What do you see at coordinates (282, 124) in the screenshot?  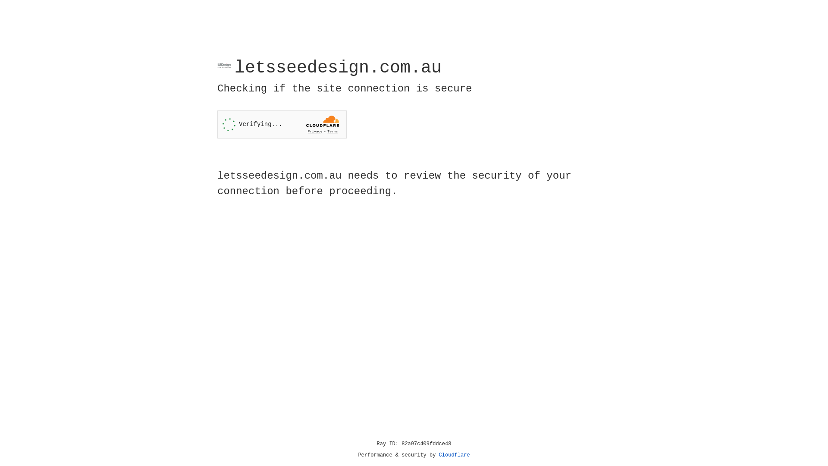 I see `Widget containing a Cloudflare security challenge` at bounding box center [282, 124].